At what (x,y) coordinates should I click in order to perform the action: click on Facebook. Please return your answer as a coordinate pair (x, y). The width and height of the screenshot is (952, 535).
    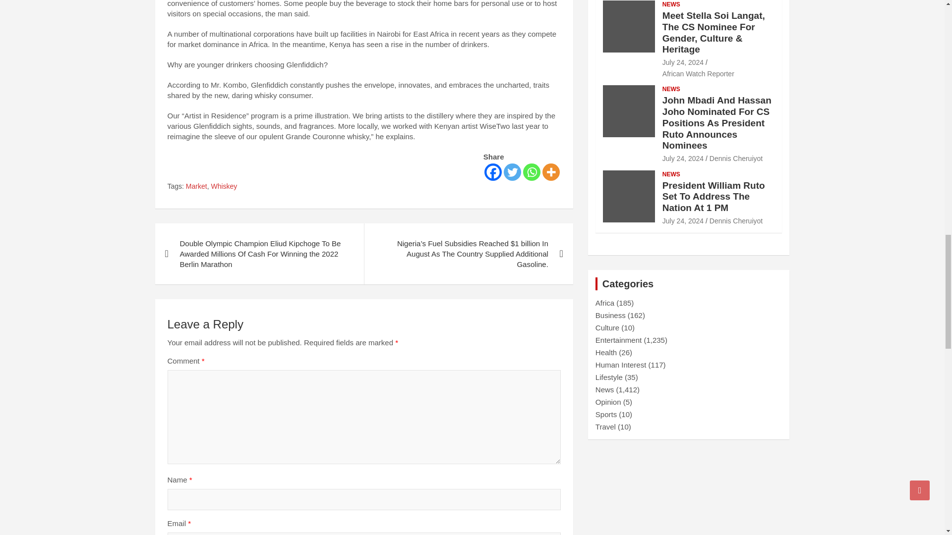
    Looking at the image, I should click on (493, 172).